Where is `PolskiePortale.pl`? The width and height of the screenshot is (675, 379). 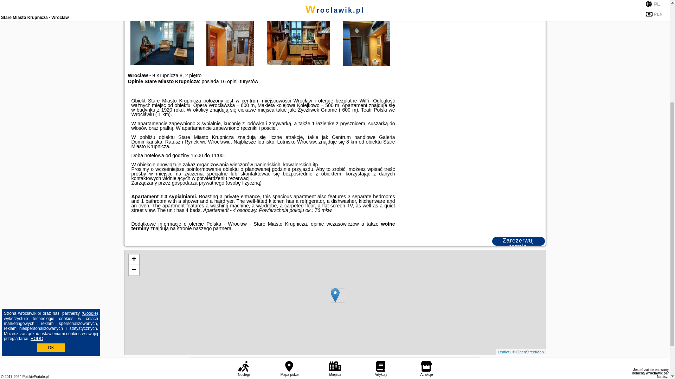
PolskiePortale.pl is located at coordinates (35, 225).